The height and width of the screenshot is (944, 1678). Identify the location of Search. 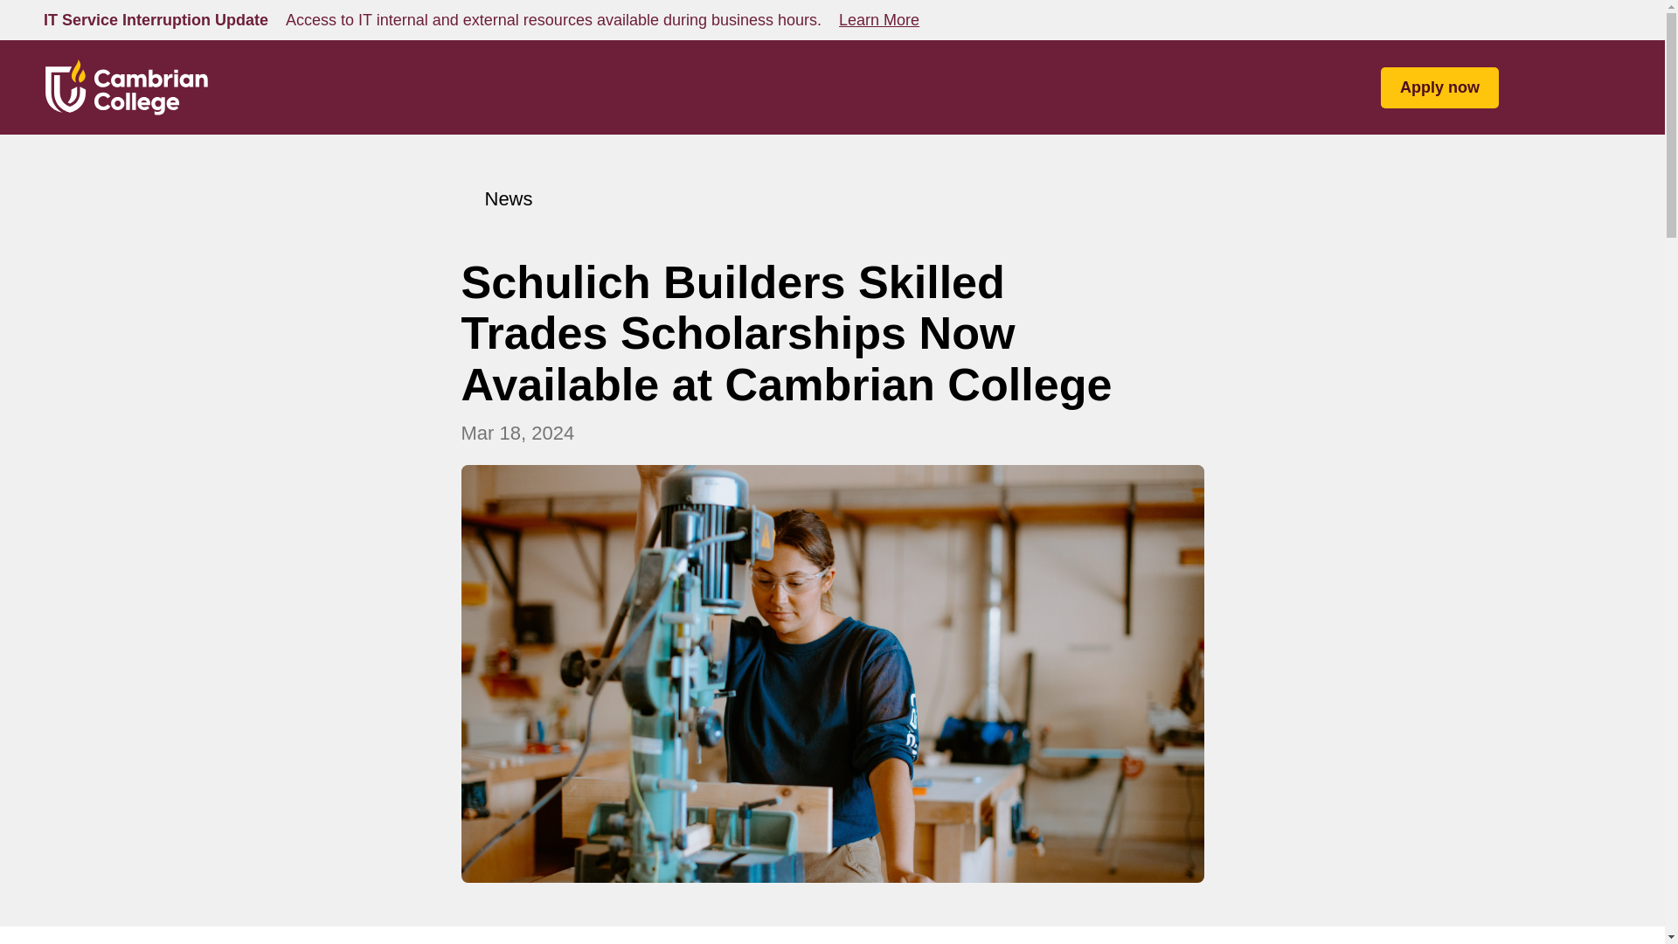
(1538, 87).